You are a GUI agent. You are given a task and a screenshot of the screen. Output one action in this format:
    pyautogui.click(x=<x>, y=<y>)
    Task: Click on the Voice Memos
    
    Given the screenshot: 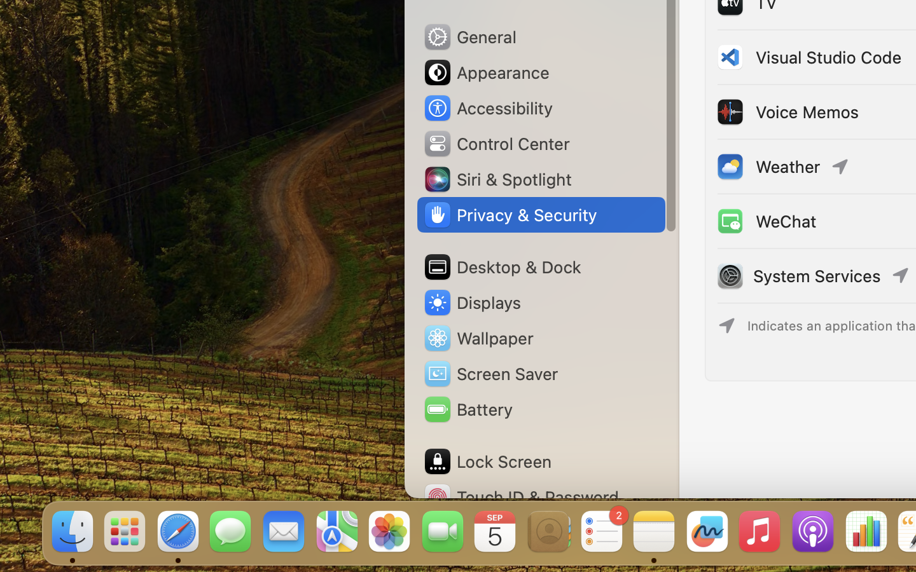 What is the action you would take?
    pyautogui.click(x=787, y=112)
    